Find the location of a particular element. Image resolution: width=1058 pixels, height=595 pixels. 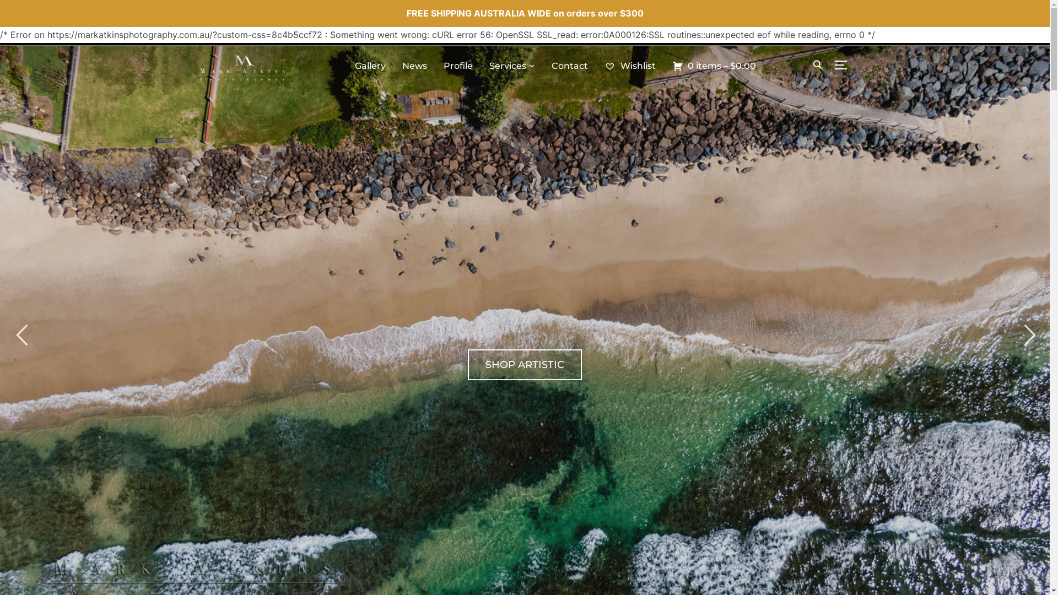

FREE SHIPPING AUSTRALIA WIDE on orders over $300 is located at coordinates (525, 13).